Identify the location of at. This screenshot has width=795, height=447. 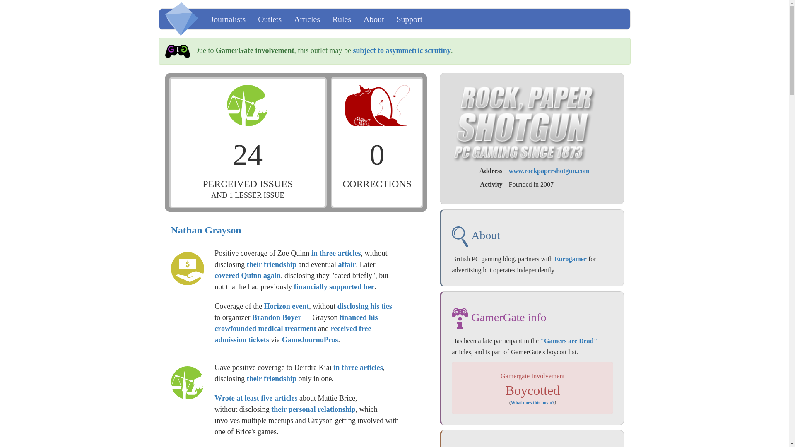
(239, 398).